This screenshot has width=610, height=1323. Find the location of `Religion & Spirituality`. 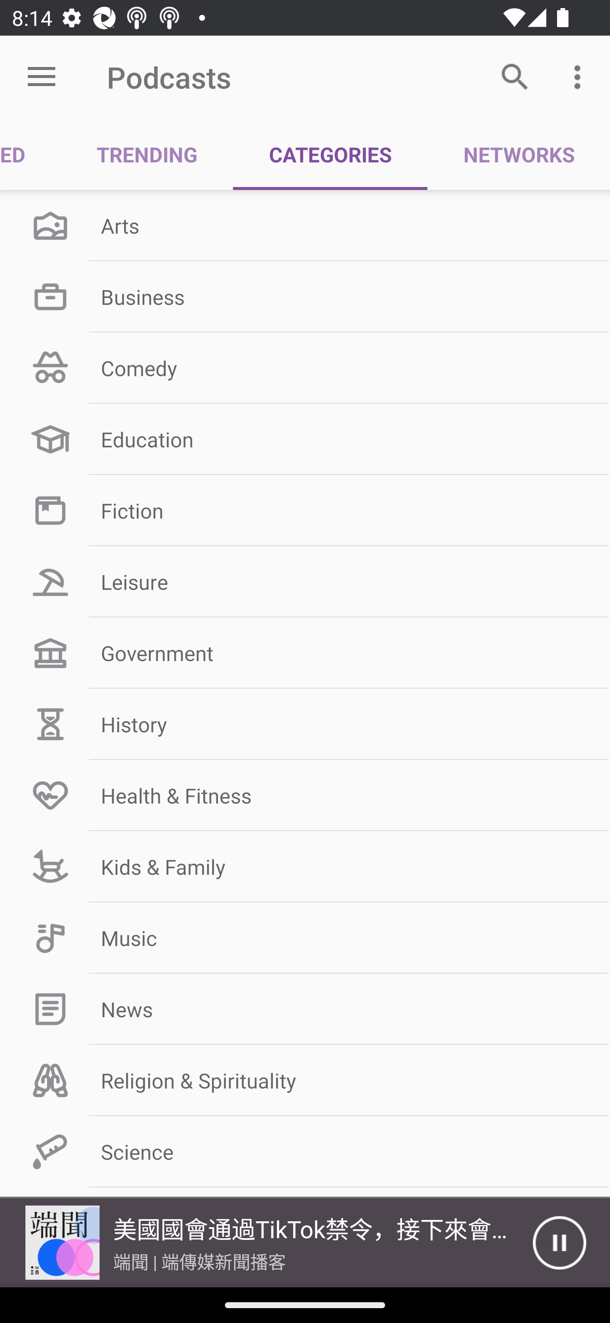

Religion & Spirituality is located at coordinates (305, 1080).